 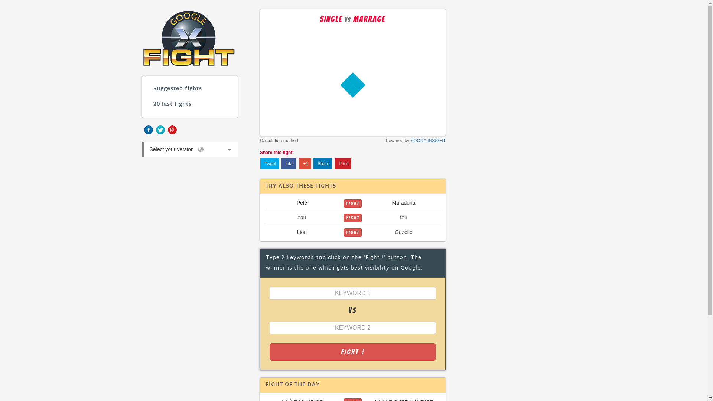 What do you see at coordinates (190, 105) in the screenshot?
I see `20 last fights` at bounding box center [190, 105].